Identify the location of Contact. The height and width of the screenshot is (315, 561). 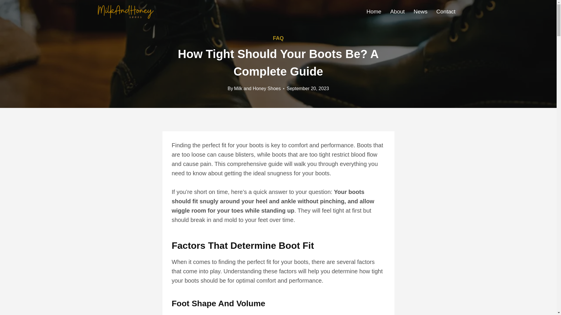
(446, 11).